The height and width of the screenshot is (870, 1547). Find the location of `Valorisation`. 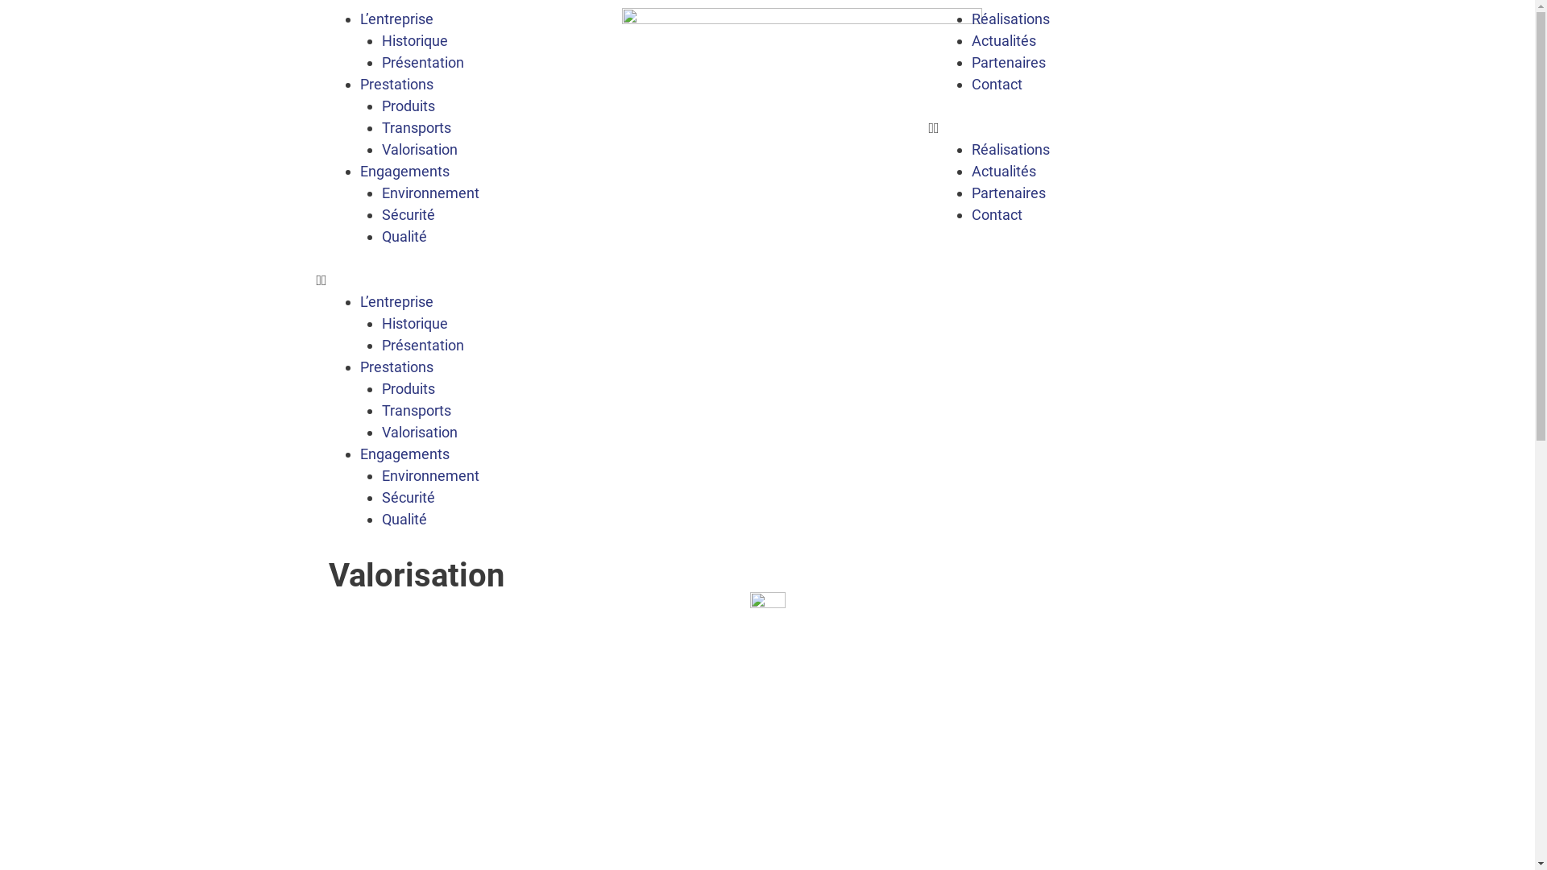

Valorisation is located at coordinates (420, 150).